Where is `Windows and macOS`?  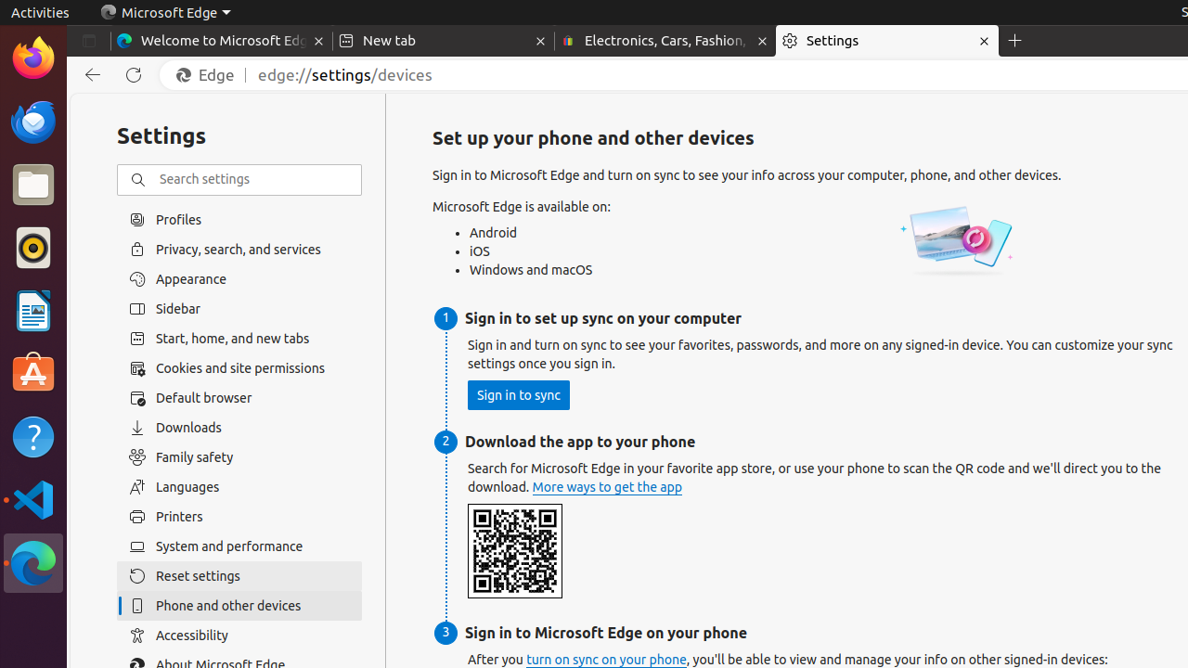 Windows and macOS is located at coordinates (536, 270).